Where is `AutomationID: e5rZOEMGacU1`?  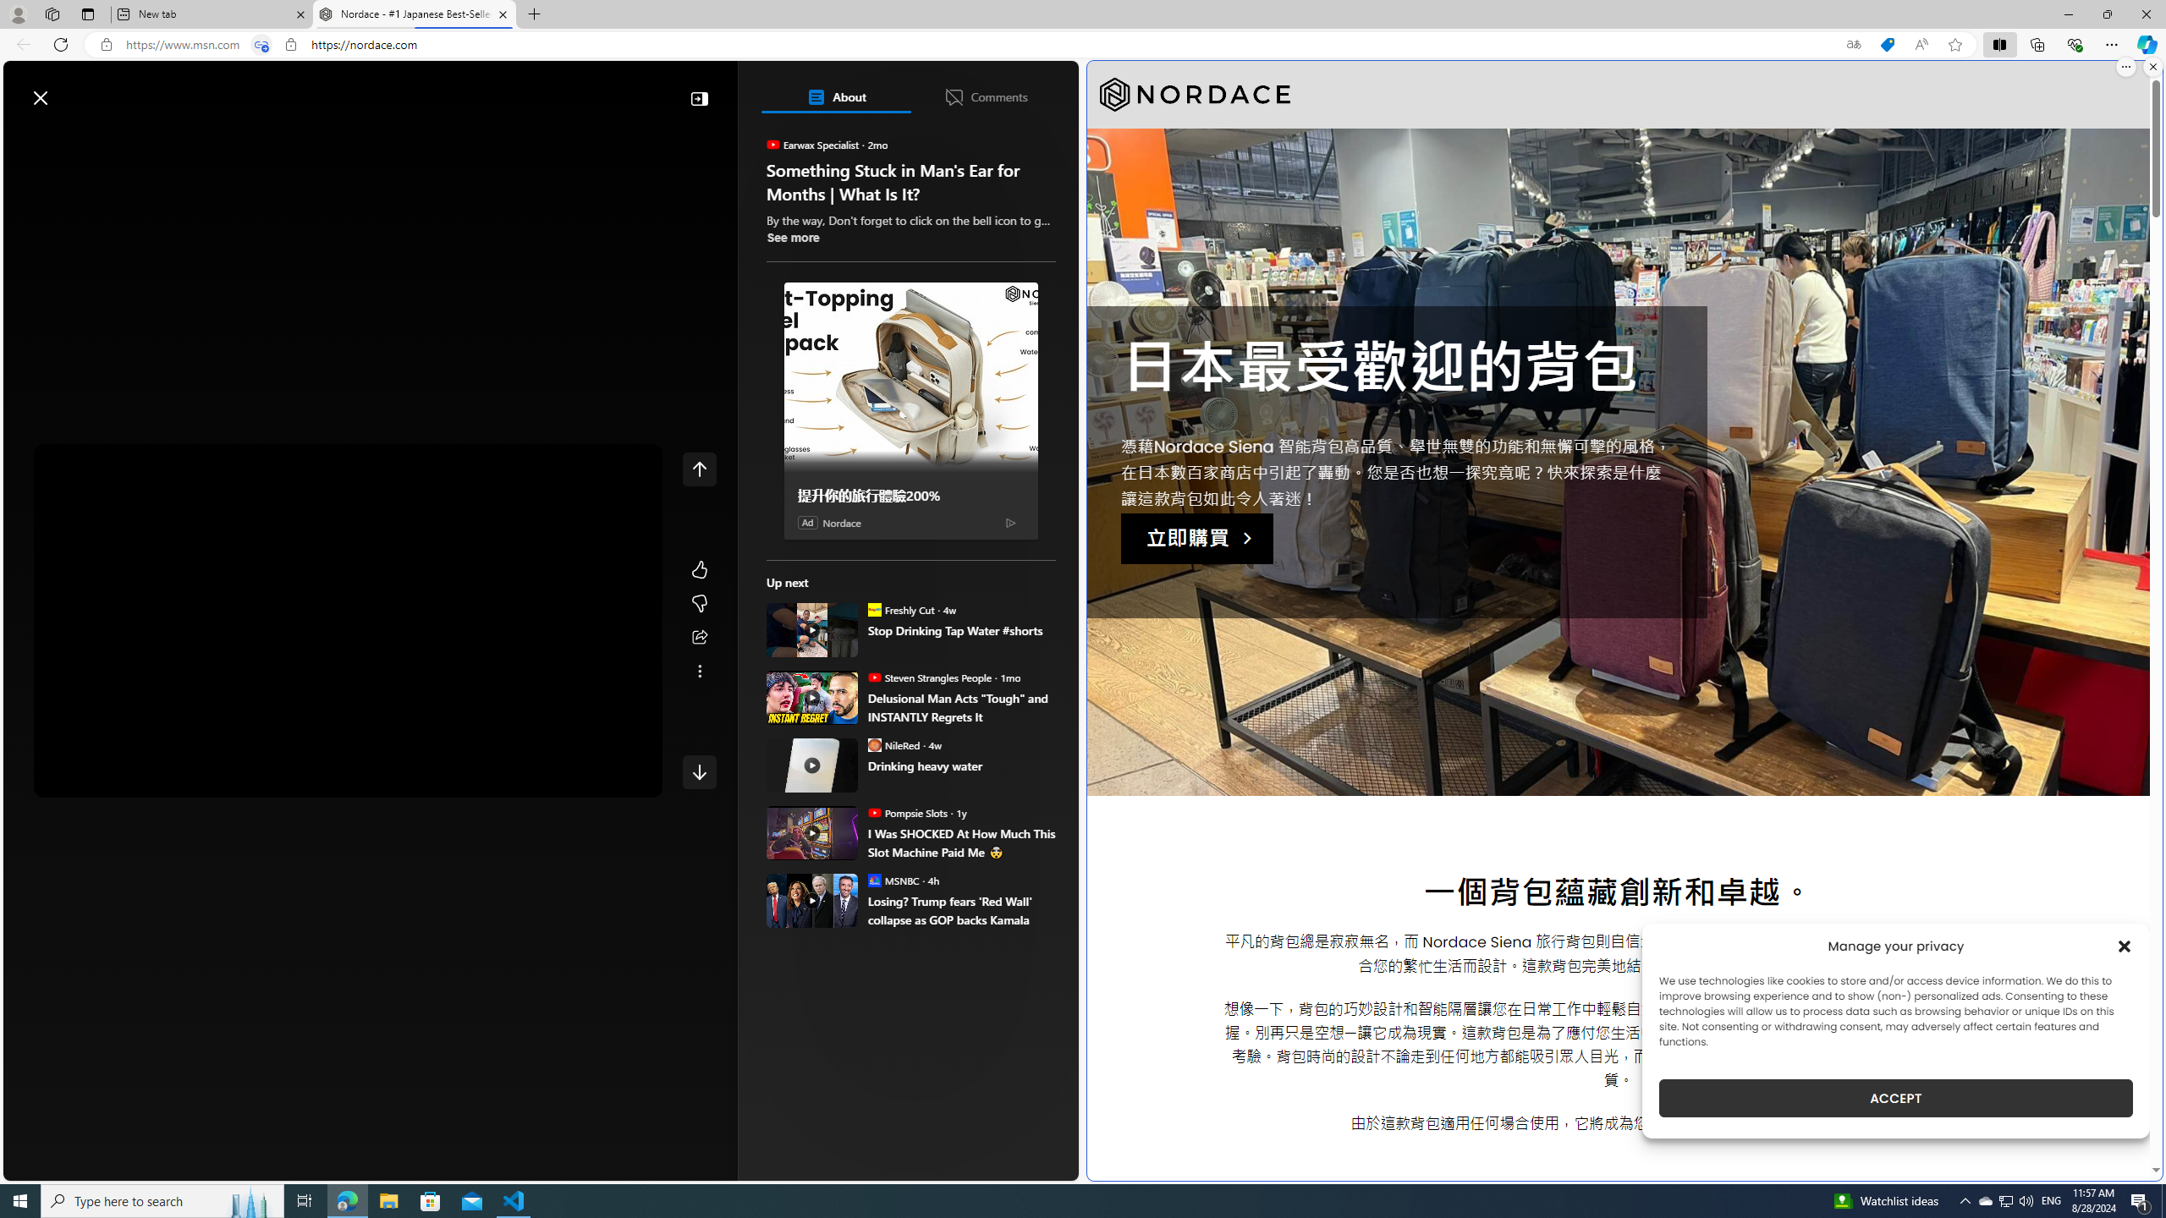
AutomationID: e5rZOEMGacU1 is located at coordinates (699, 771).